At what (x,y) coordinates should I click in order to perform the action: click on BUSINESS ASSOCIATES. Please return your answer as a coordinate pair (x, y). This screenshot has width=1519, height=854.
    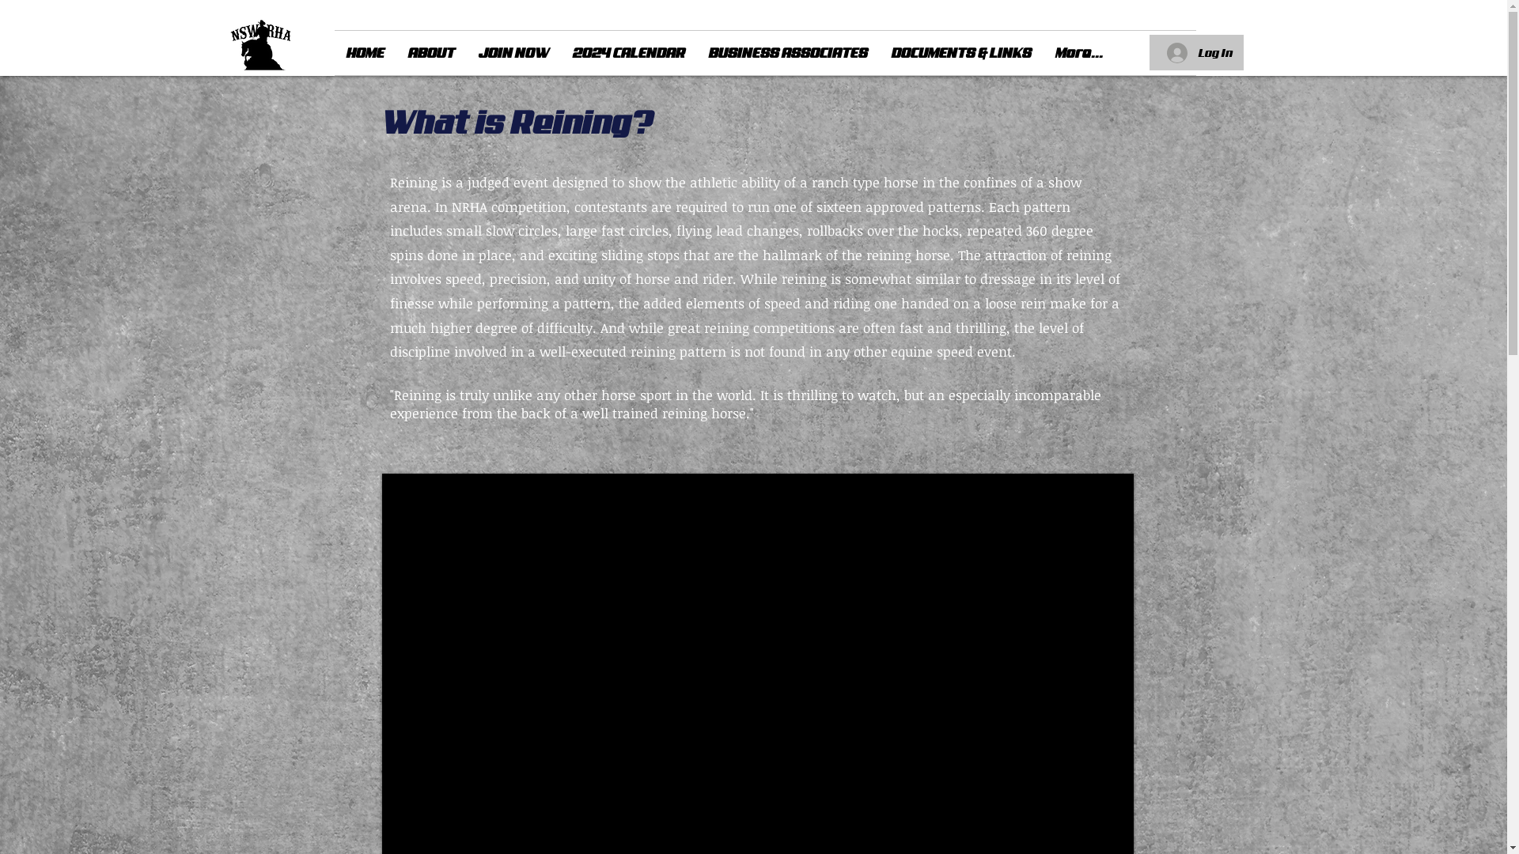
    Looking at the image, I should click on (788, 52).